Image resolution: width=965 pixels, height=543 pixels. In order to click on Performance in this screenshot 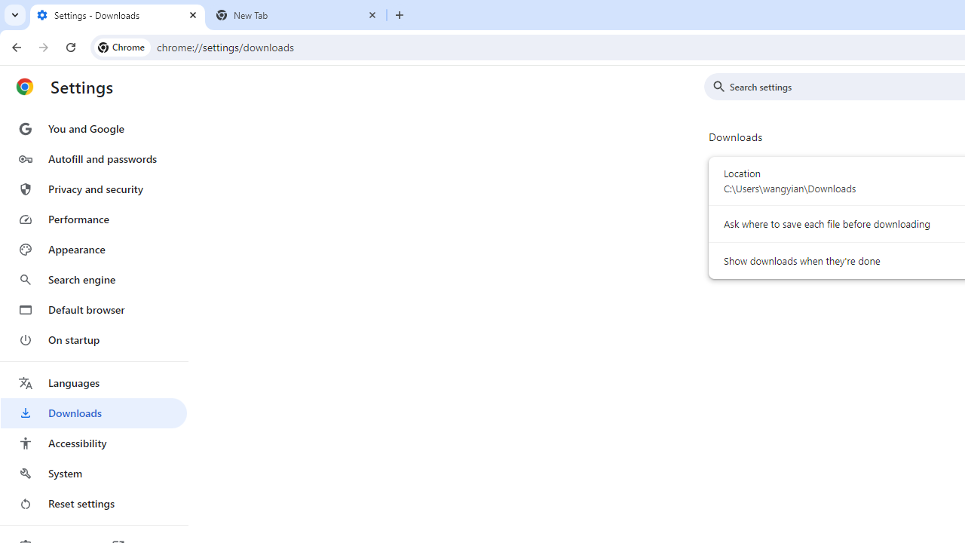, I will do `click(93, 219)`.